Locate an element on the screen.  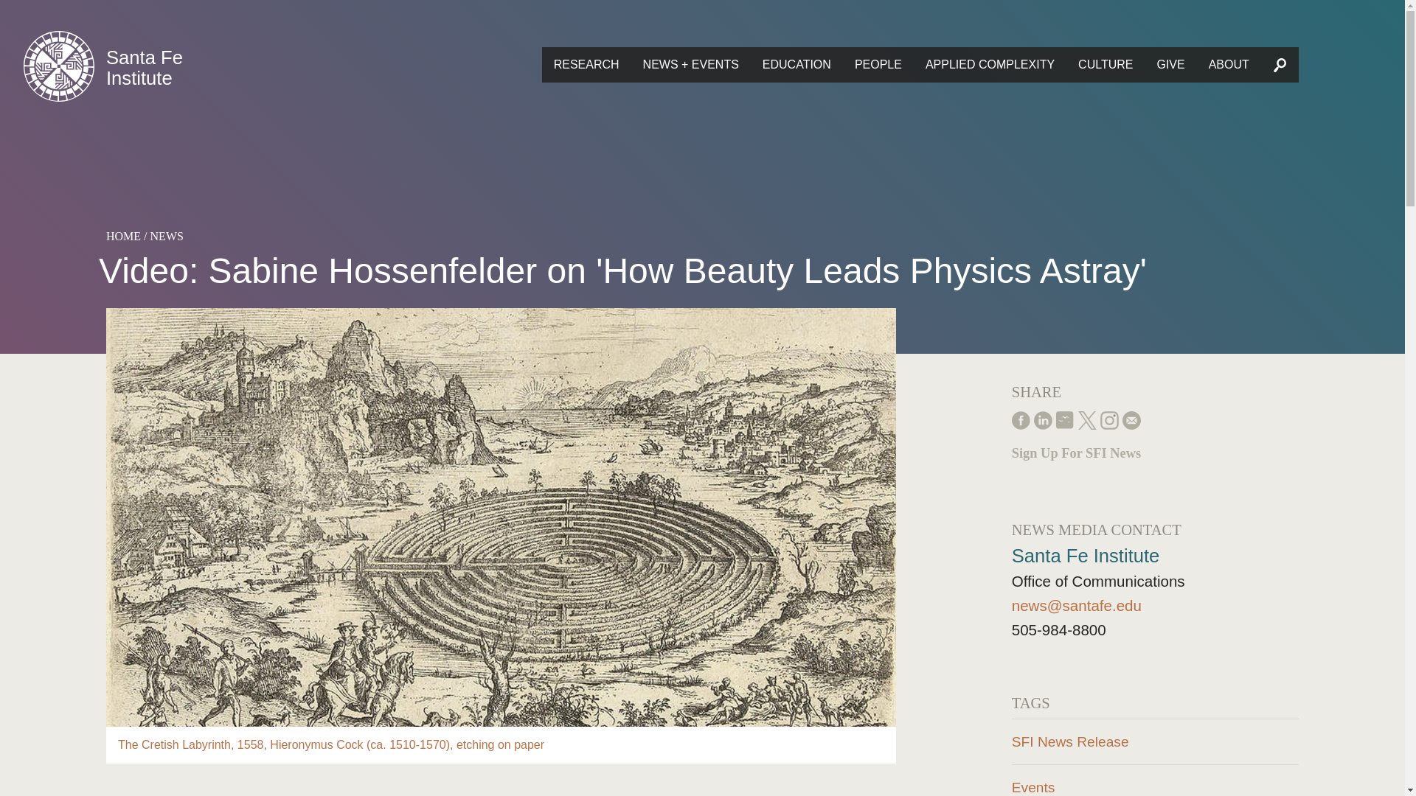
EDUCATION is located at coordinates (796, 65).